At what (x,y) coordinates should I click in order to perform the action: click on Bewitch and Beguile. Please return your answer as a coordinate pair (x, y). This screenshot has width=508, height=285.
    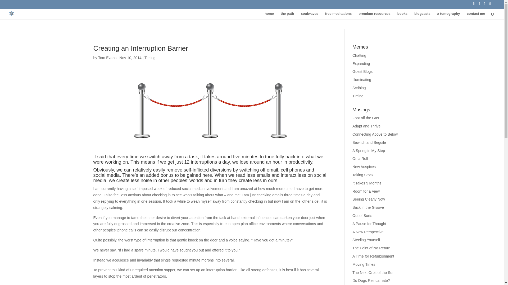
    Looking at the image, I should click on (369, 142).